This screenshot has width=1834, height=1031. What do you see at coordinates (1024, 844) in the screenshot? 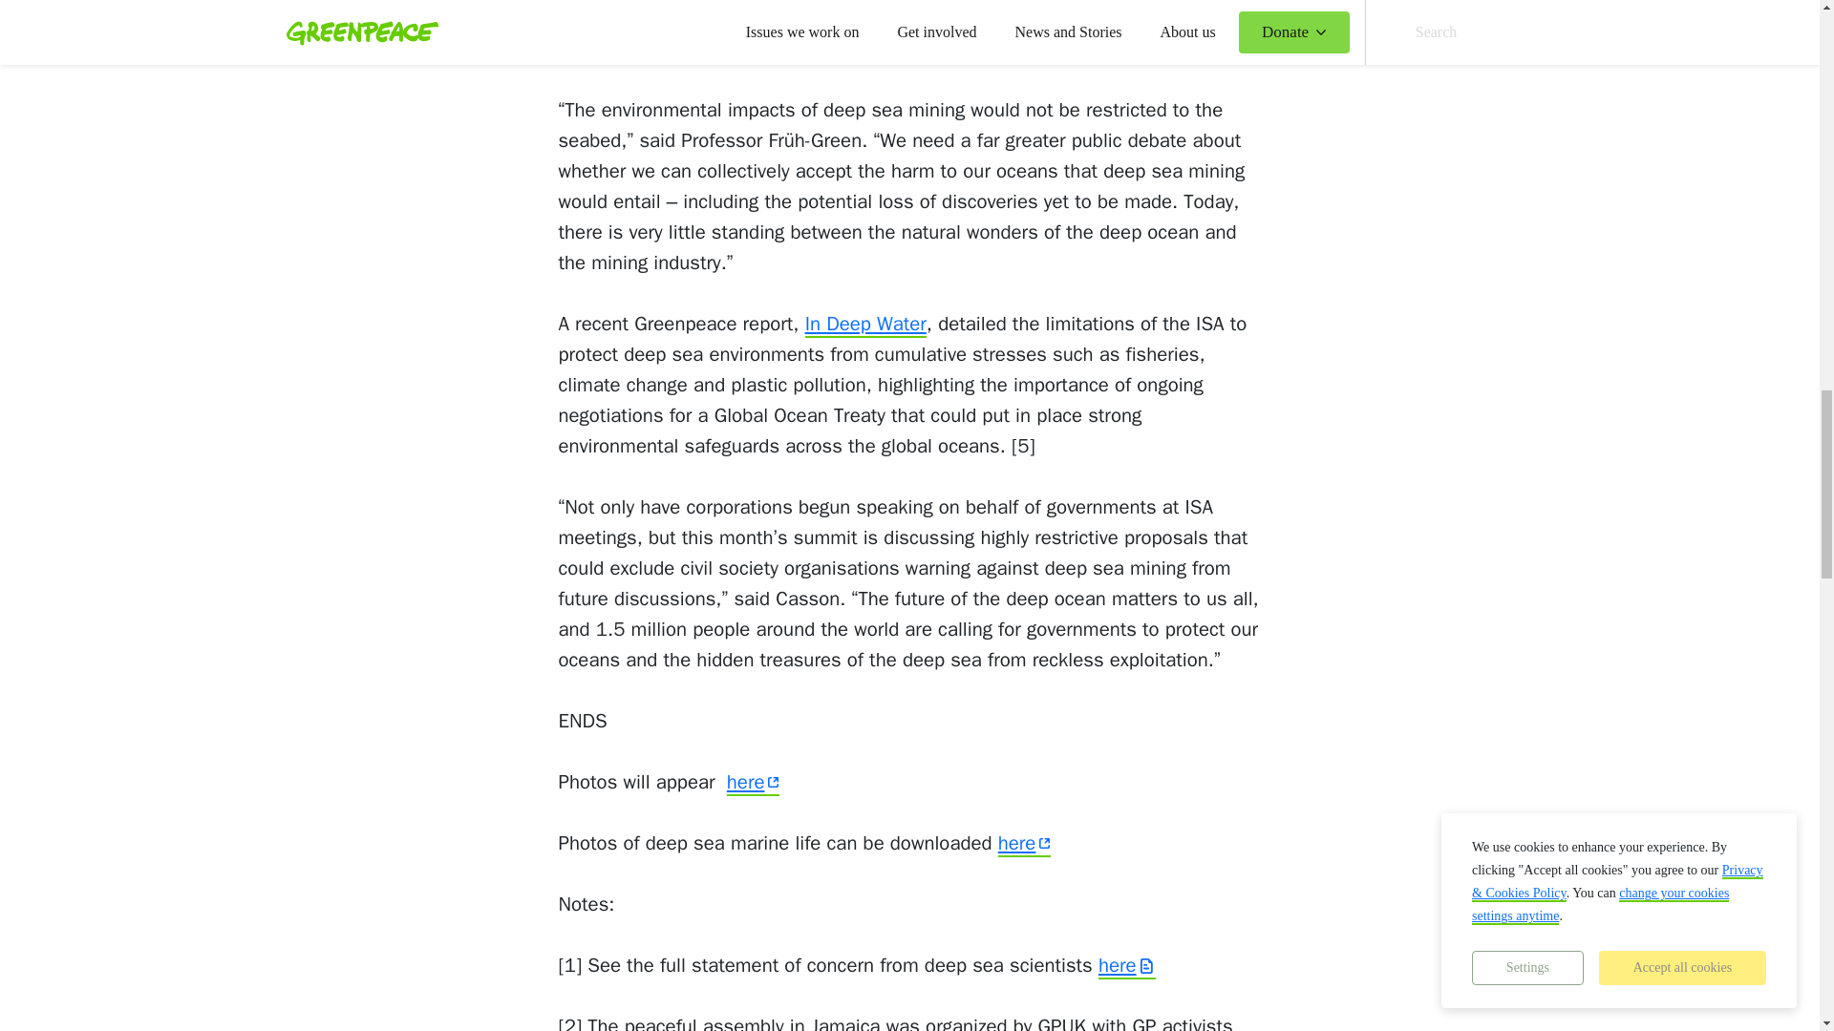
I see `This link will lead you to media.greenpeace.org` at bounding box center [1024, 844].